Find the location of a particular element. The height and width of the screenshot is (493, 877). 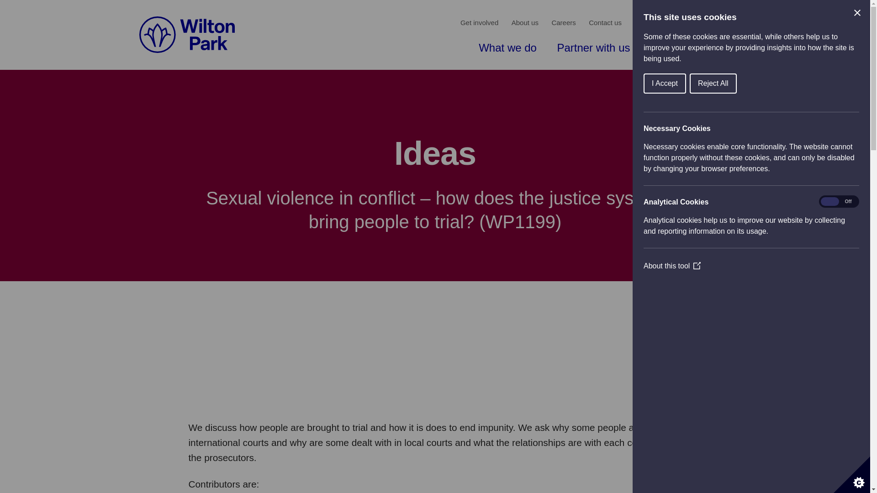

Events is located at coordinates (713, 48).